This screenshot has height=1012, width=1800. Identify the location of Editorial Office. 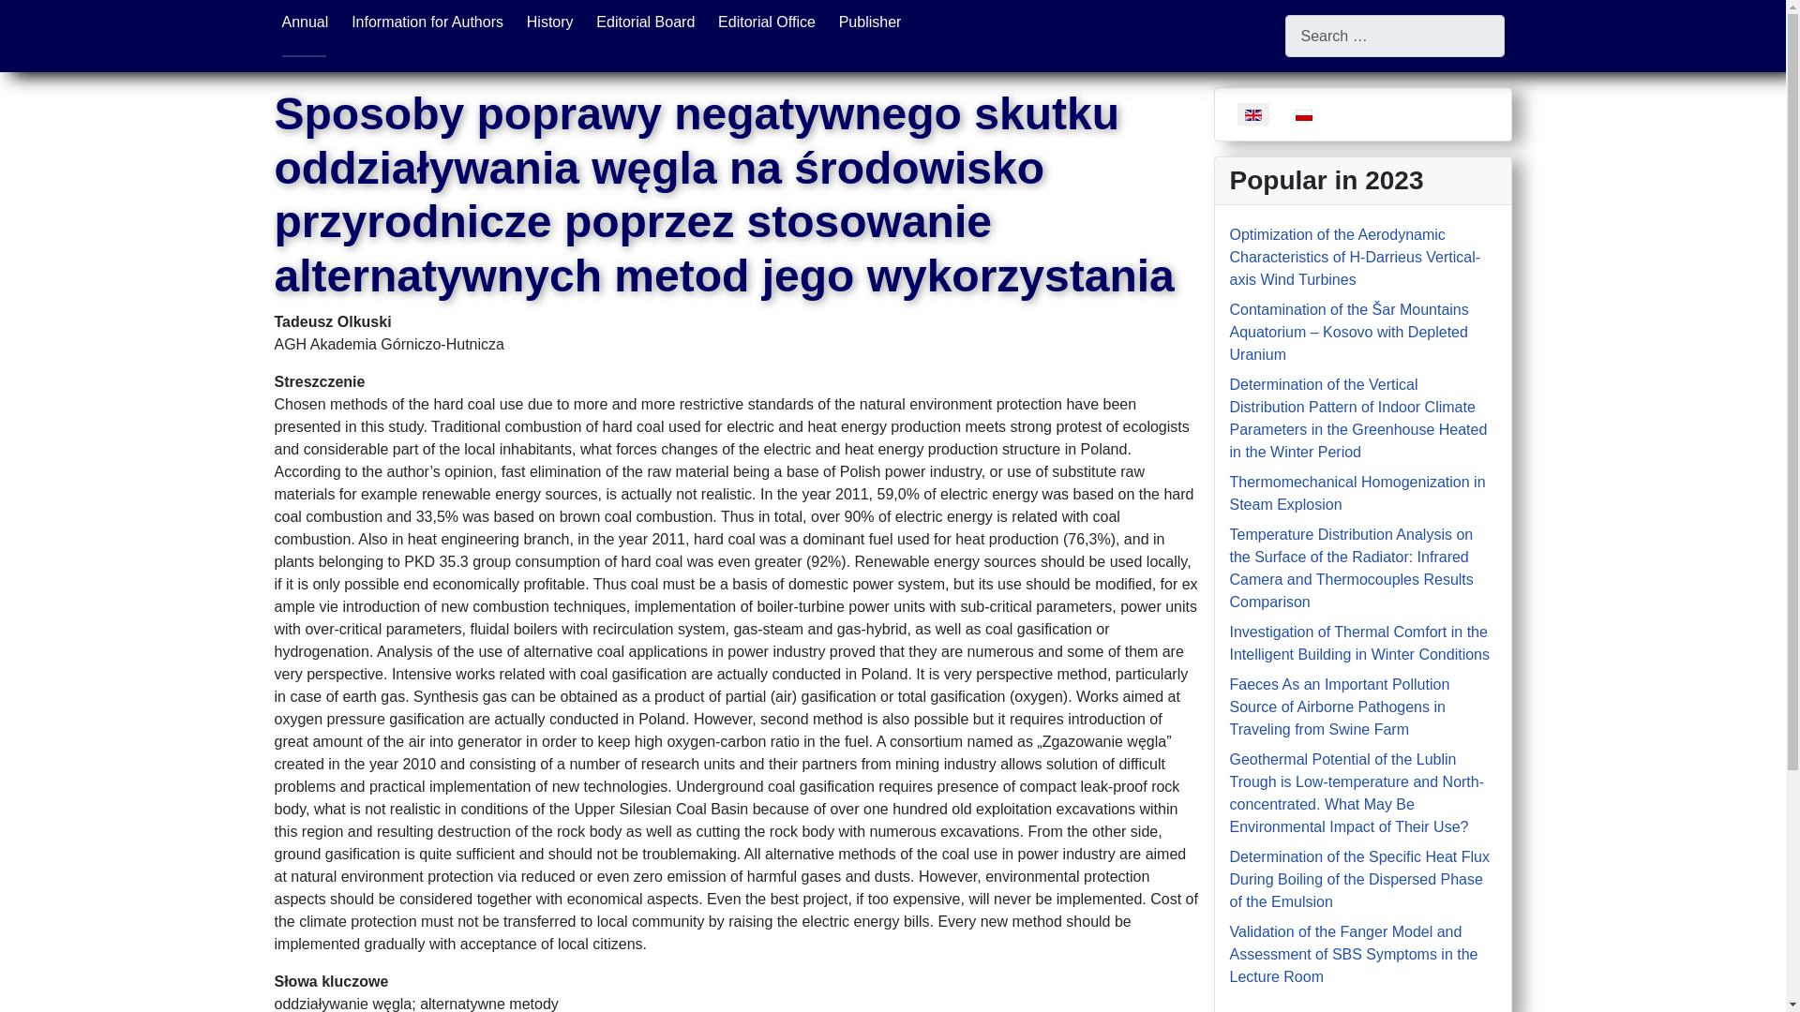
(767, 22).